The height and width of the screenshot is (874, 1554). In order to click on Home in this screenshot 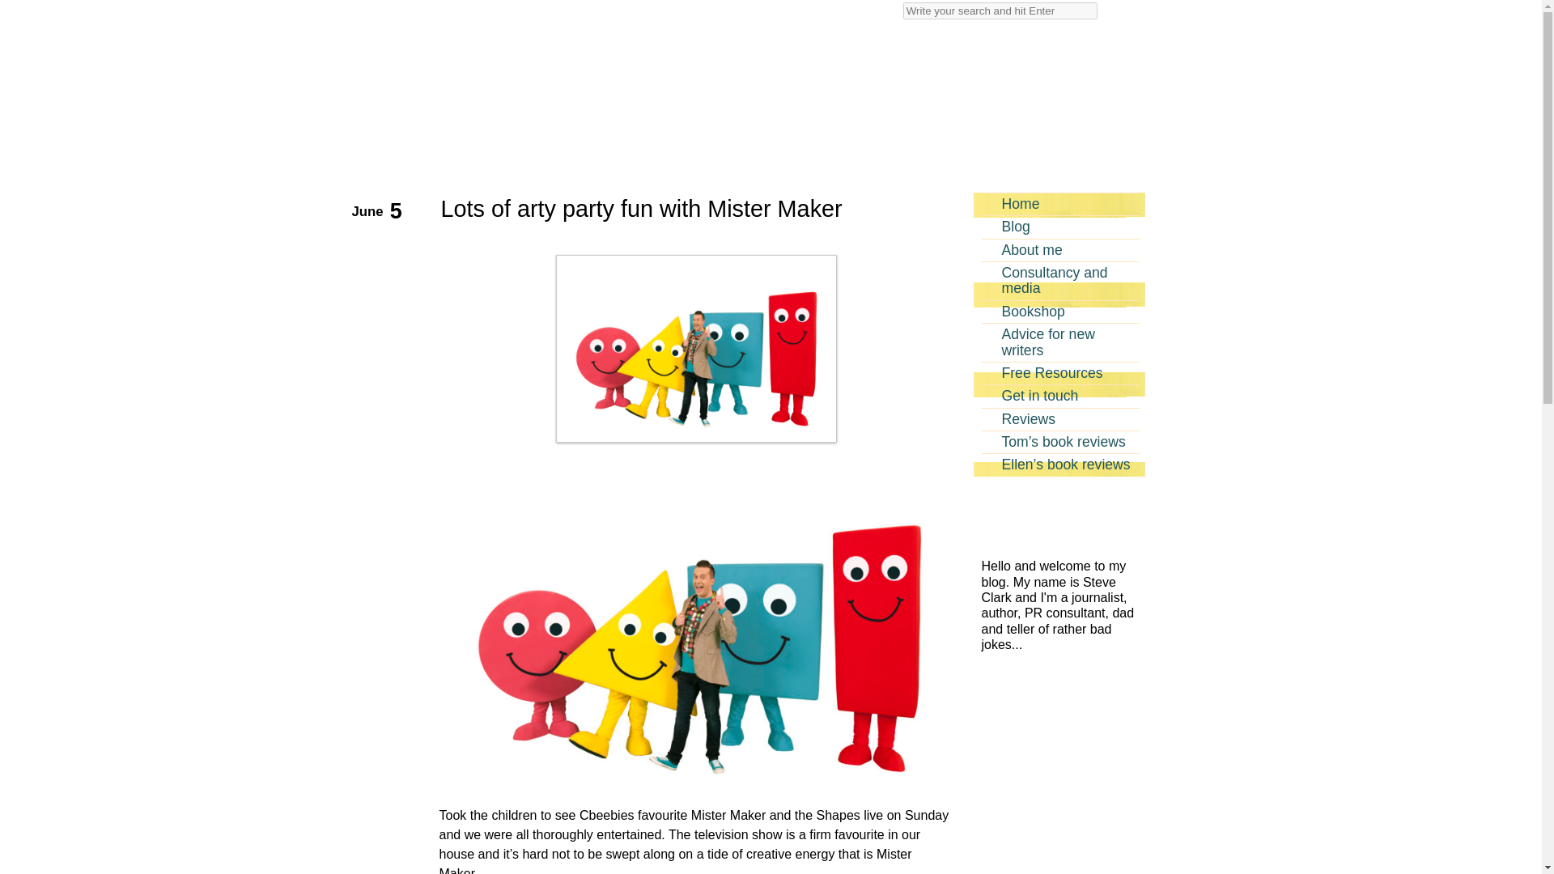, I will do `click(1059, 203)`.